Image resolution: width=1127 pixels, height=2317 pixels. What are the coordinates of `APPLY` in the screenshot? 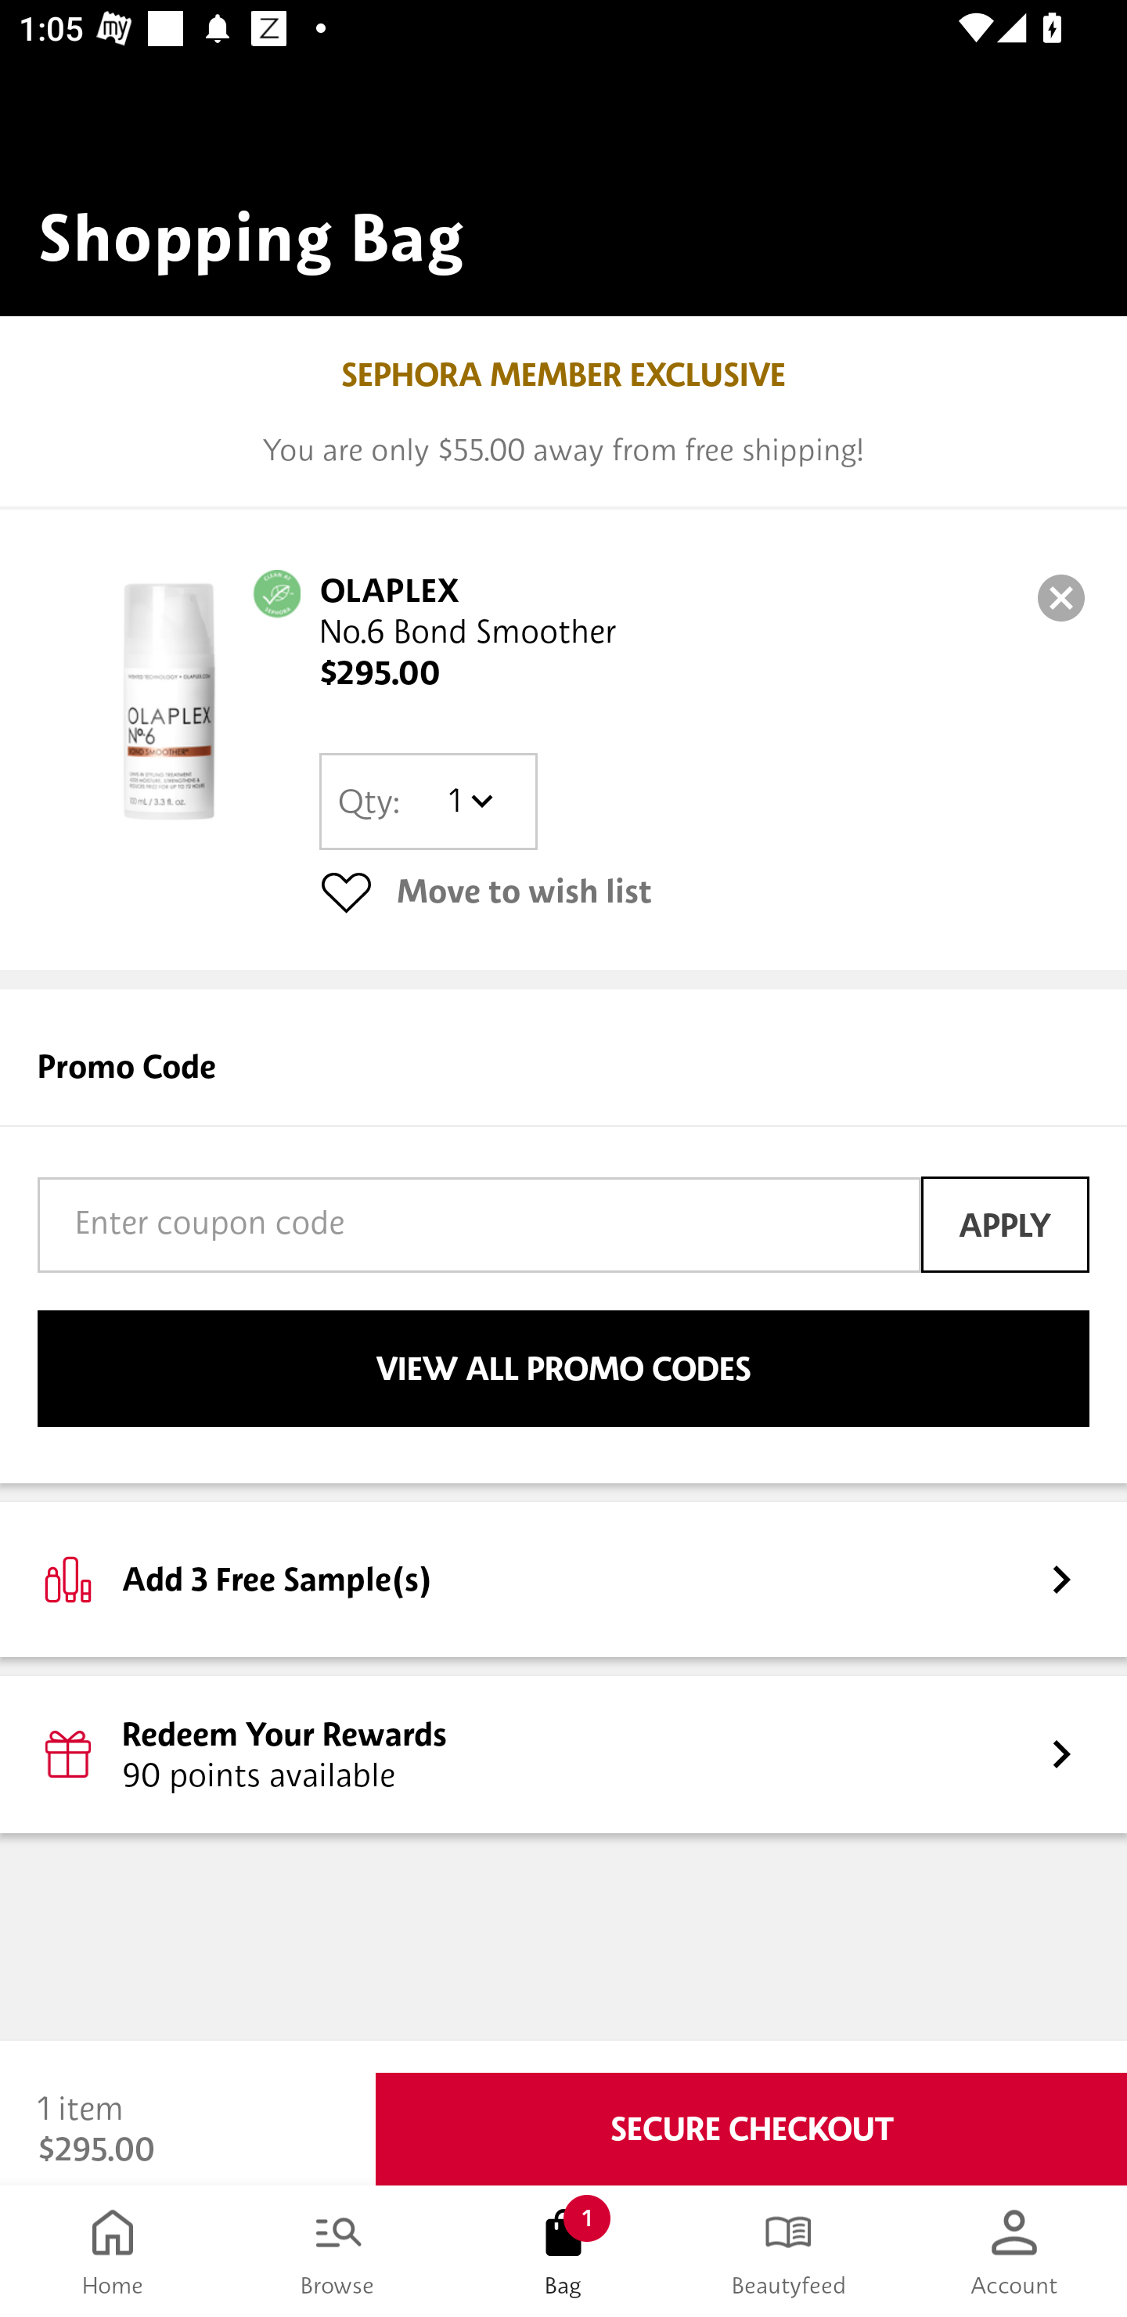 It's located at (1005, 1224).